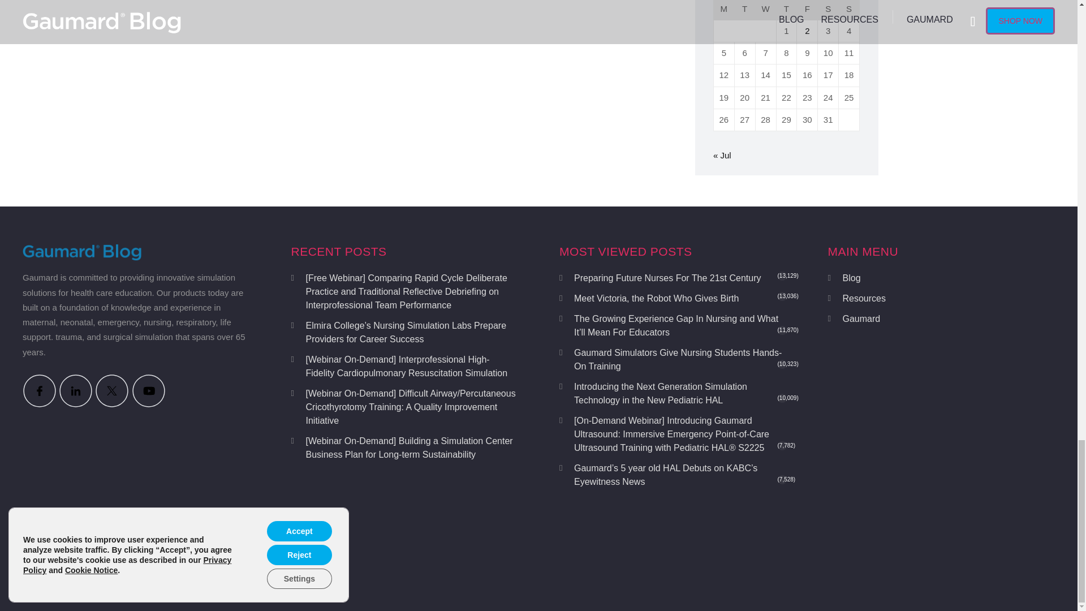 This screenshot has height=611, width=1086. What do you see at coordinates (40, 390) in the screenshot?
I see `Follow us on Facebook` at bounding box center [40, 390].